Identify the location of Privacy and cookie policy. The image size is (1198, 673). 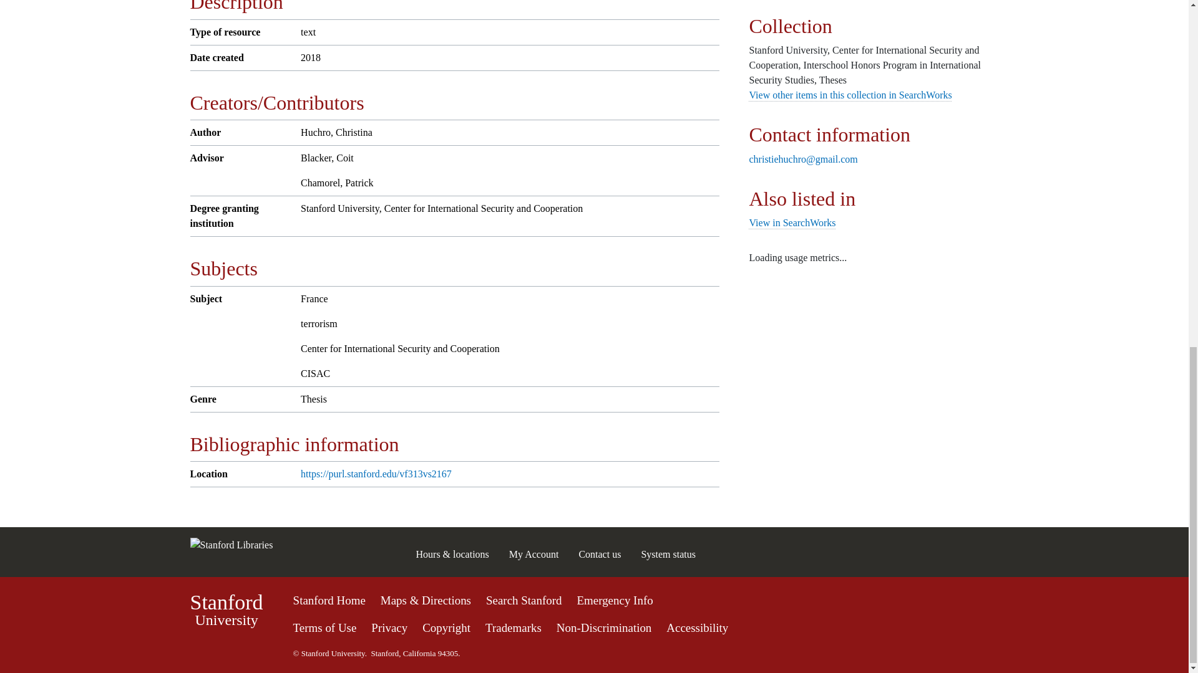
(325, 628).